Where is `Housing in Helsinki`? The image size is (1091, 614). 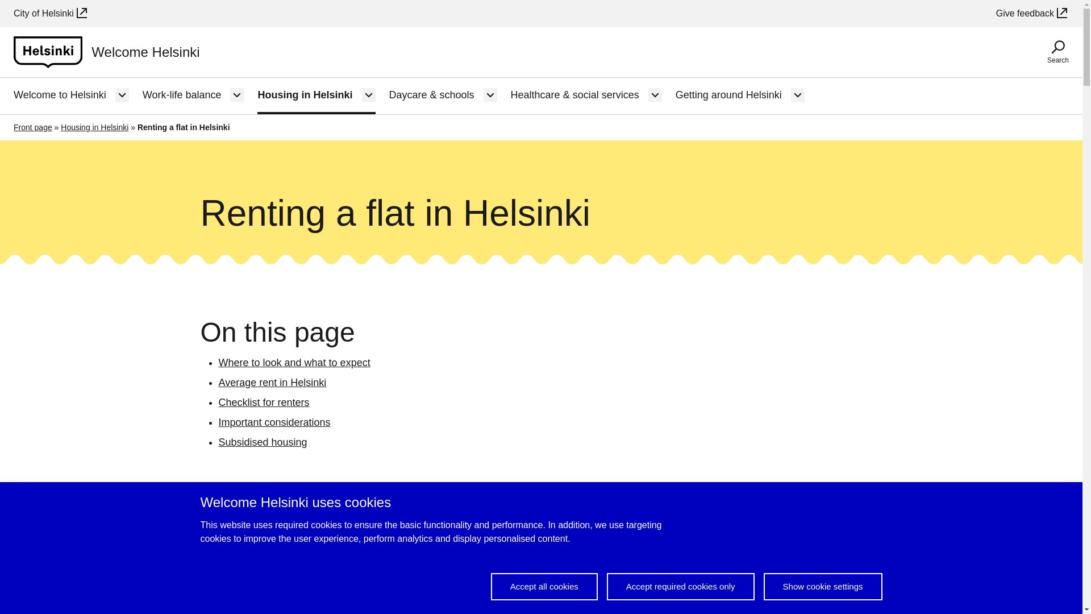 Housing in Helsinki is located at coordinates (305, 96).